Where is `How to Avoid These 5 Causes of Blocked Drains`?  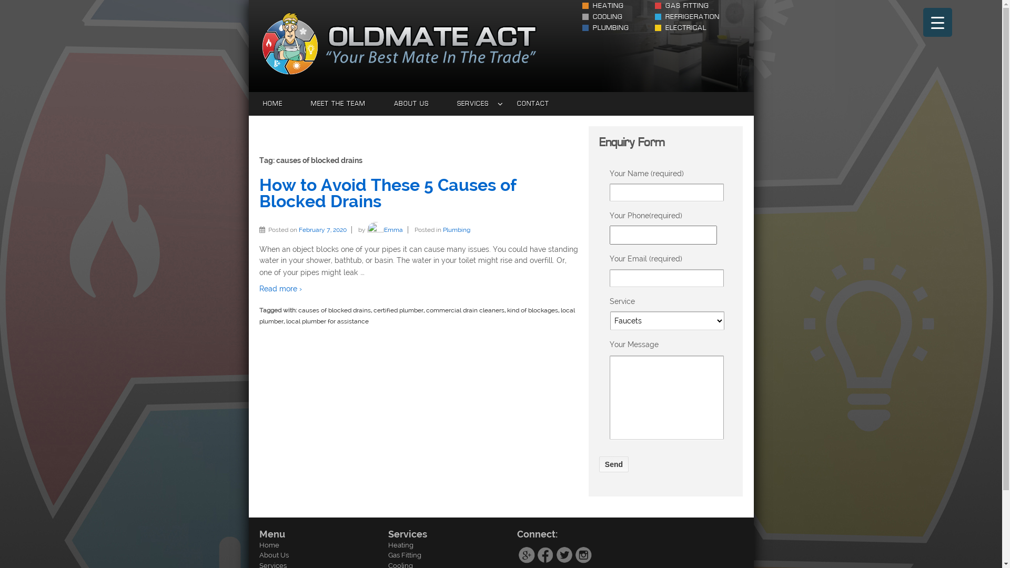 How to Avoid These 5 Causes of Blocked Drains is located at coordinates (387, 194).